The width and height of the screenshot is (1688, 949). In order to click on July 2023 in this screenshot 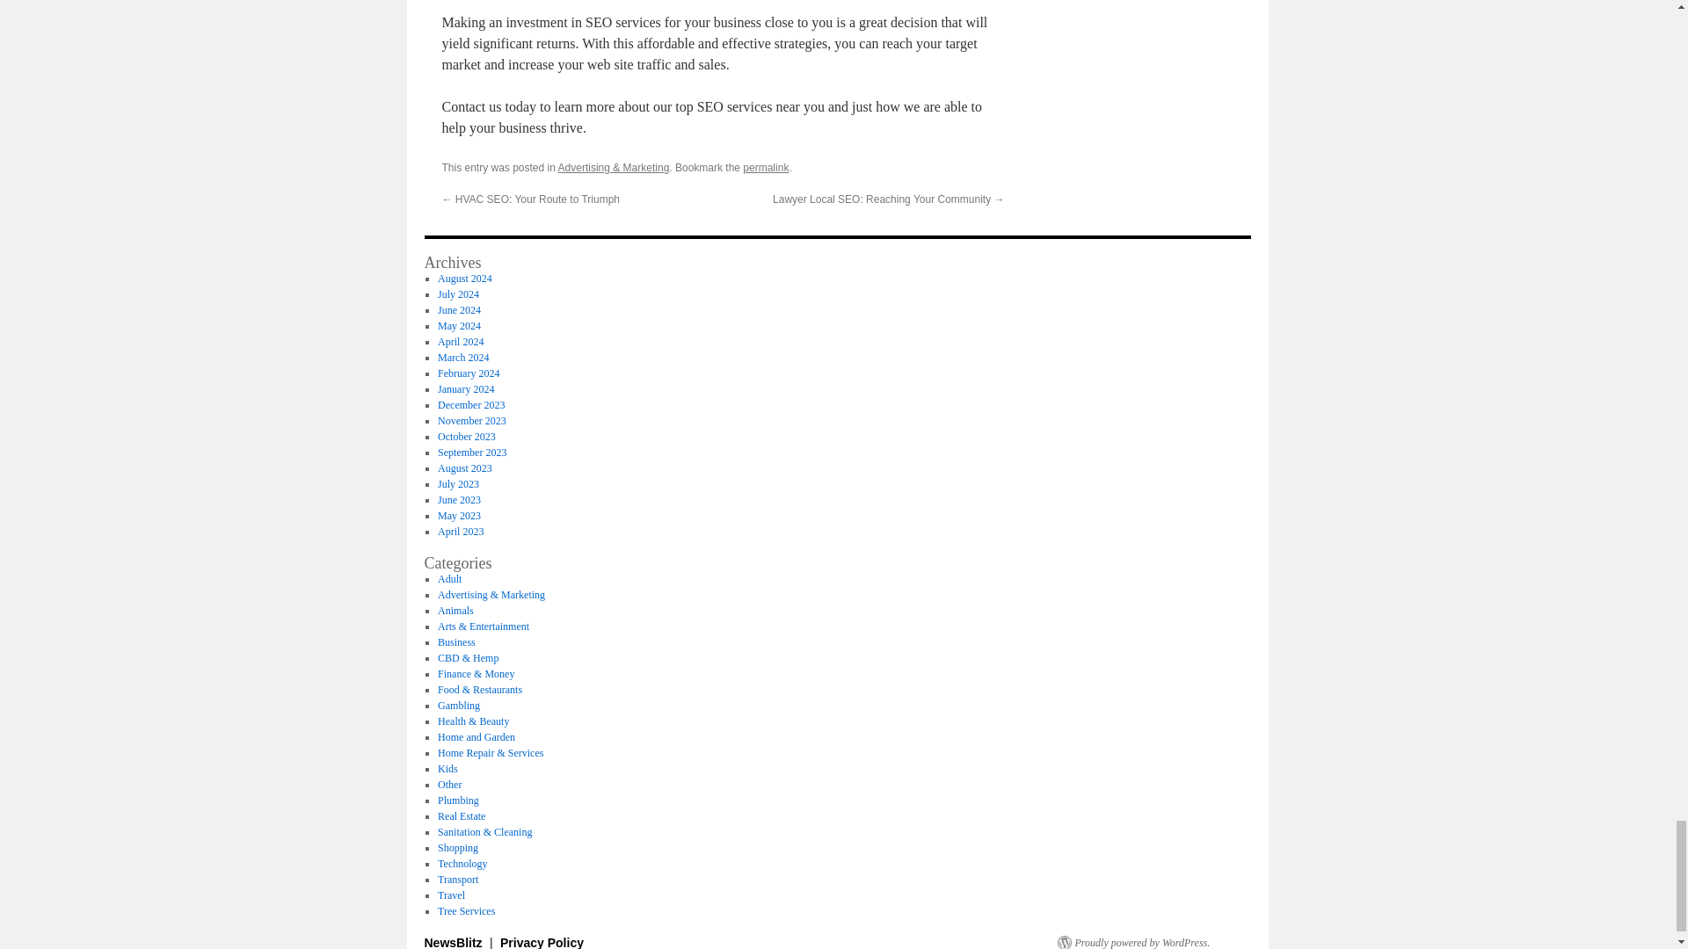, I will do `click(458, 484)`.